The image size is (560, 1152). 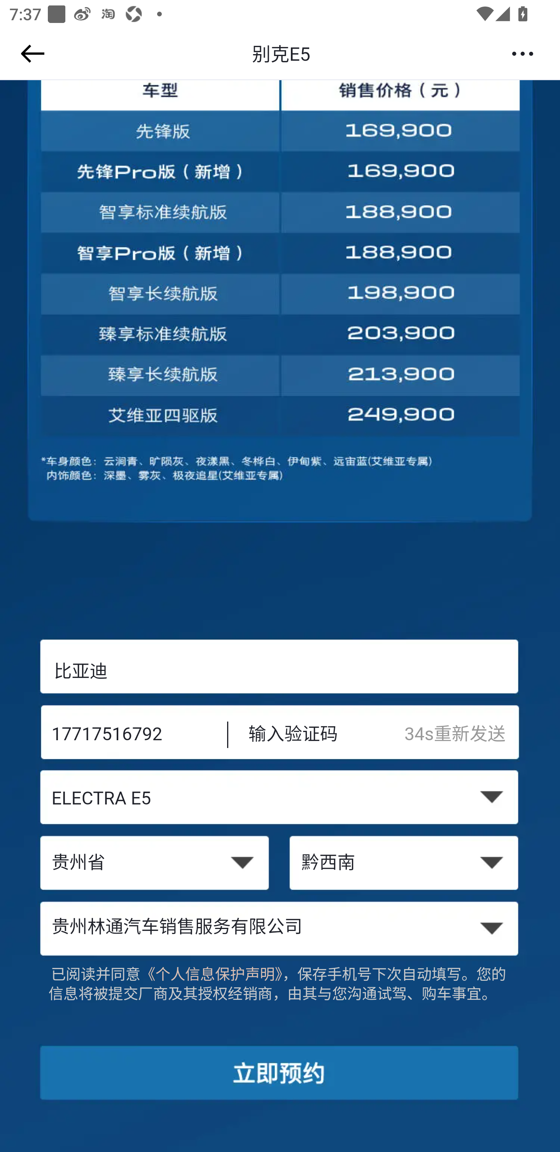 What do you see at coordinates (405, 864) in the screenshot?
I see `黔西南` at bounding box center [405, 864].